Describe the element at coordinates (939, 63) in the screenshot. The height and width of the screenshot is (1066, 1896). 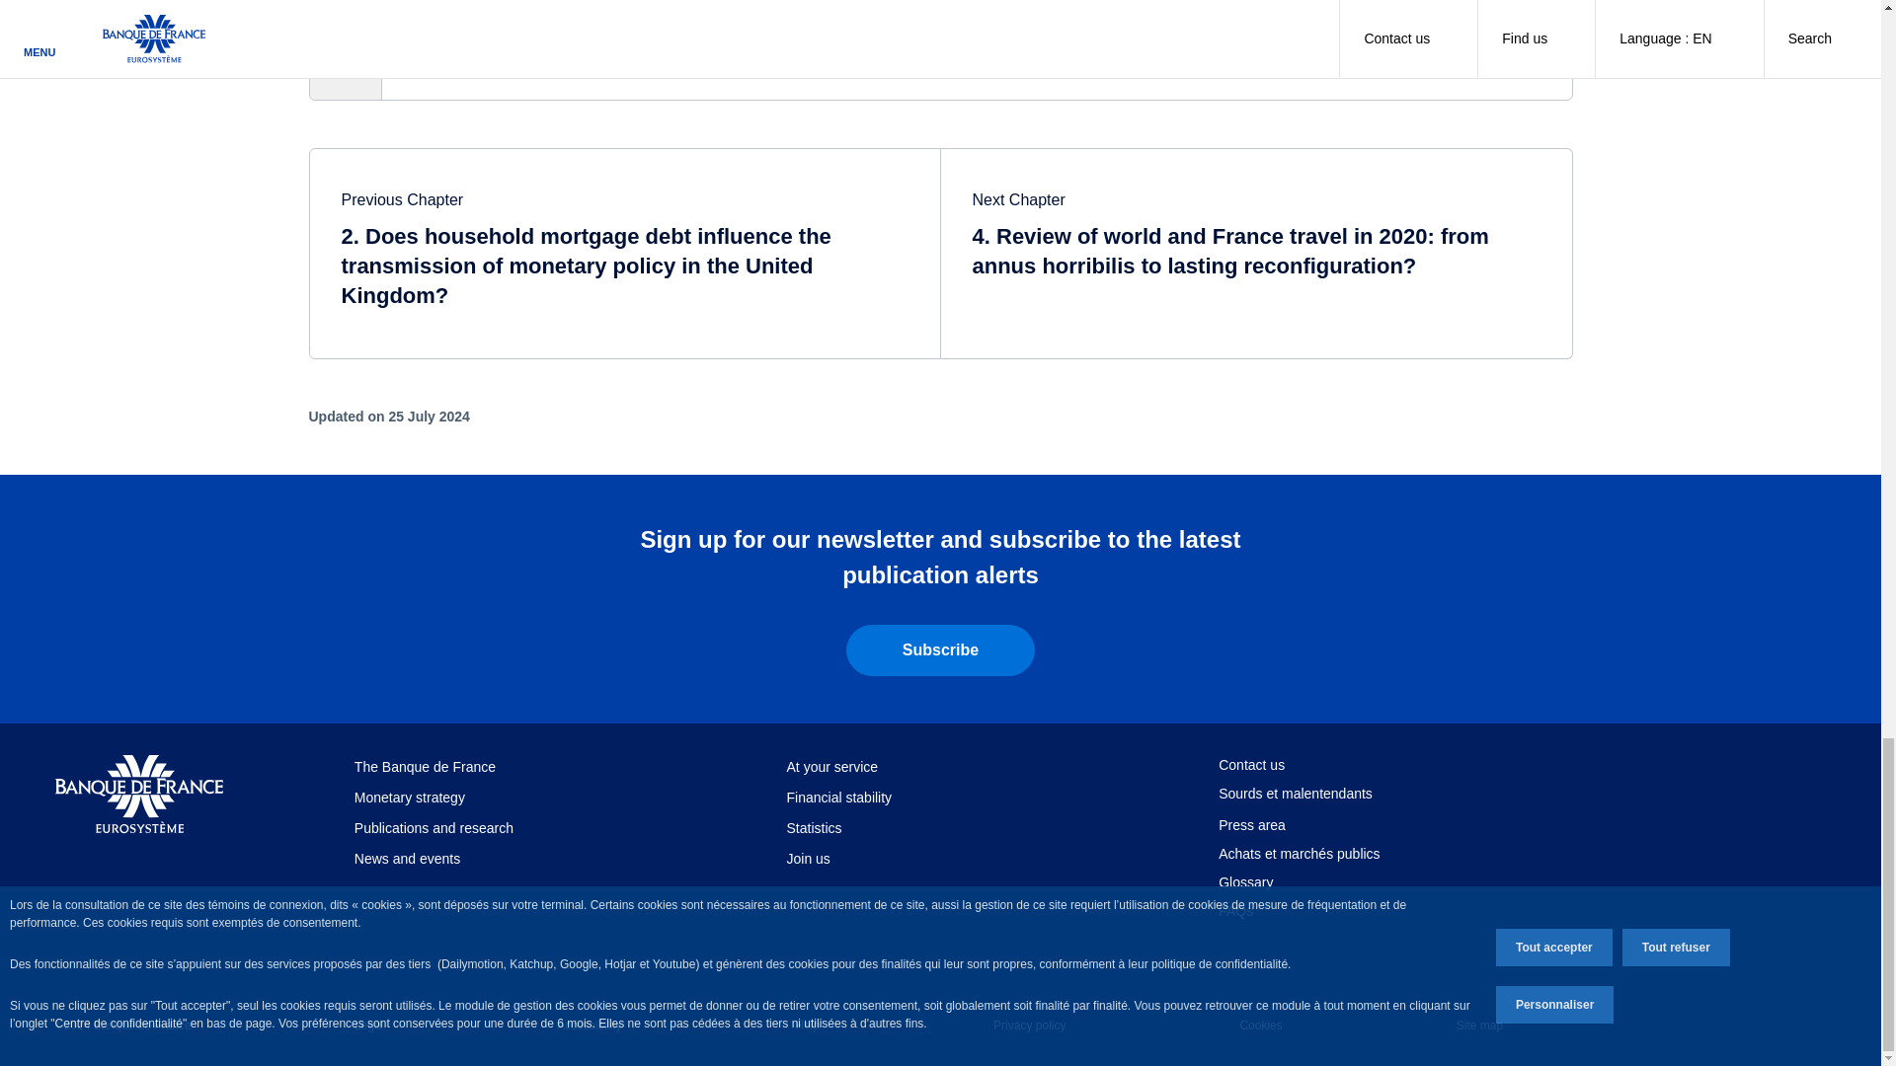
I see `Download` at that location.